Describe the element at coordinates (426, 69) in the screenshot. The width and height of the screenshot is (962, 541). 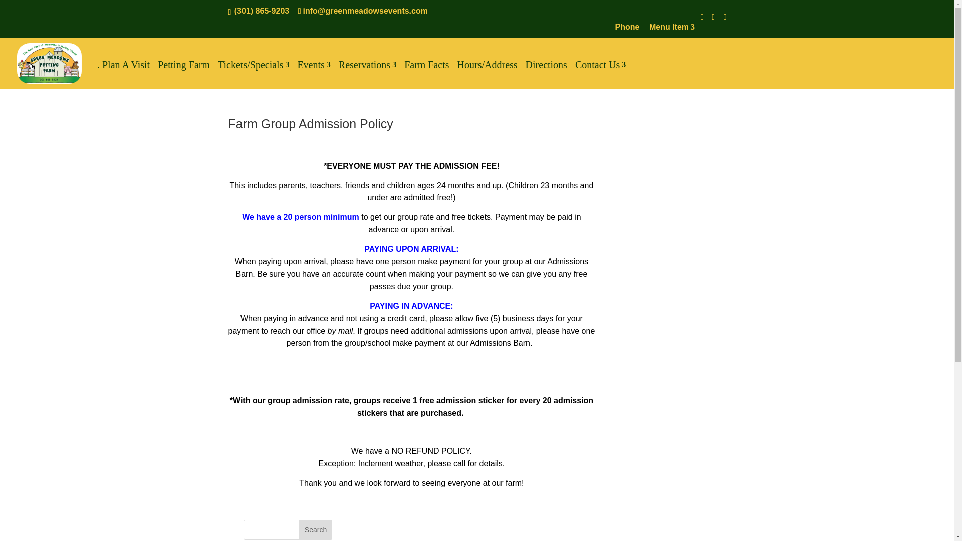
I see `Farm Facts` at that location.